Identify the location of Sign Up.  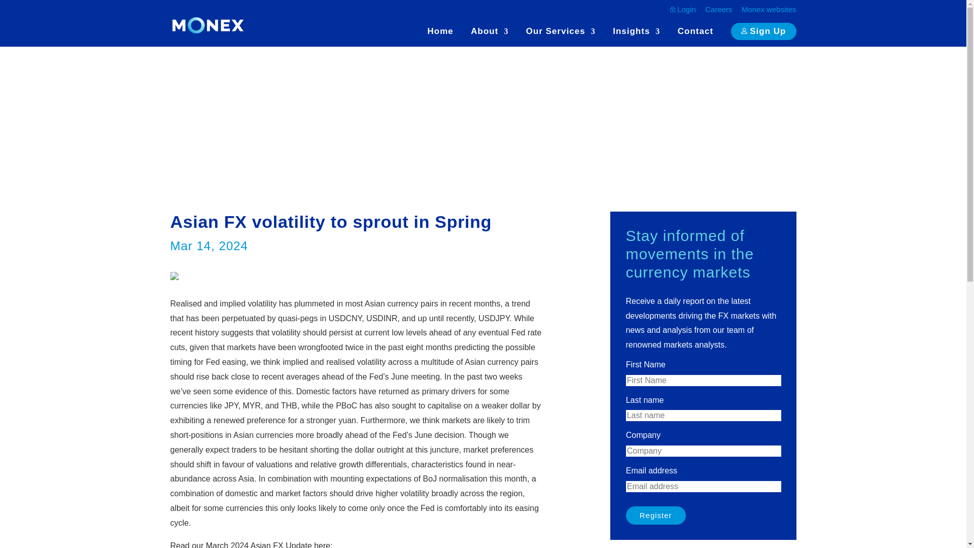
(764, 30).